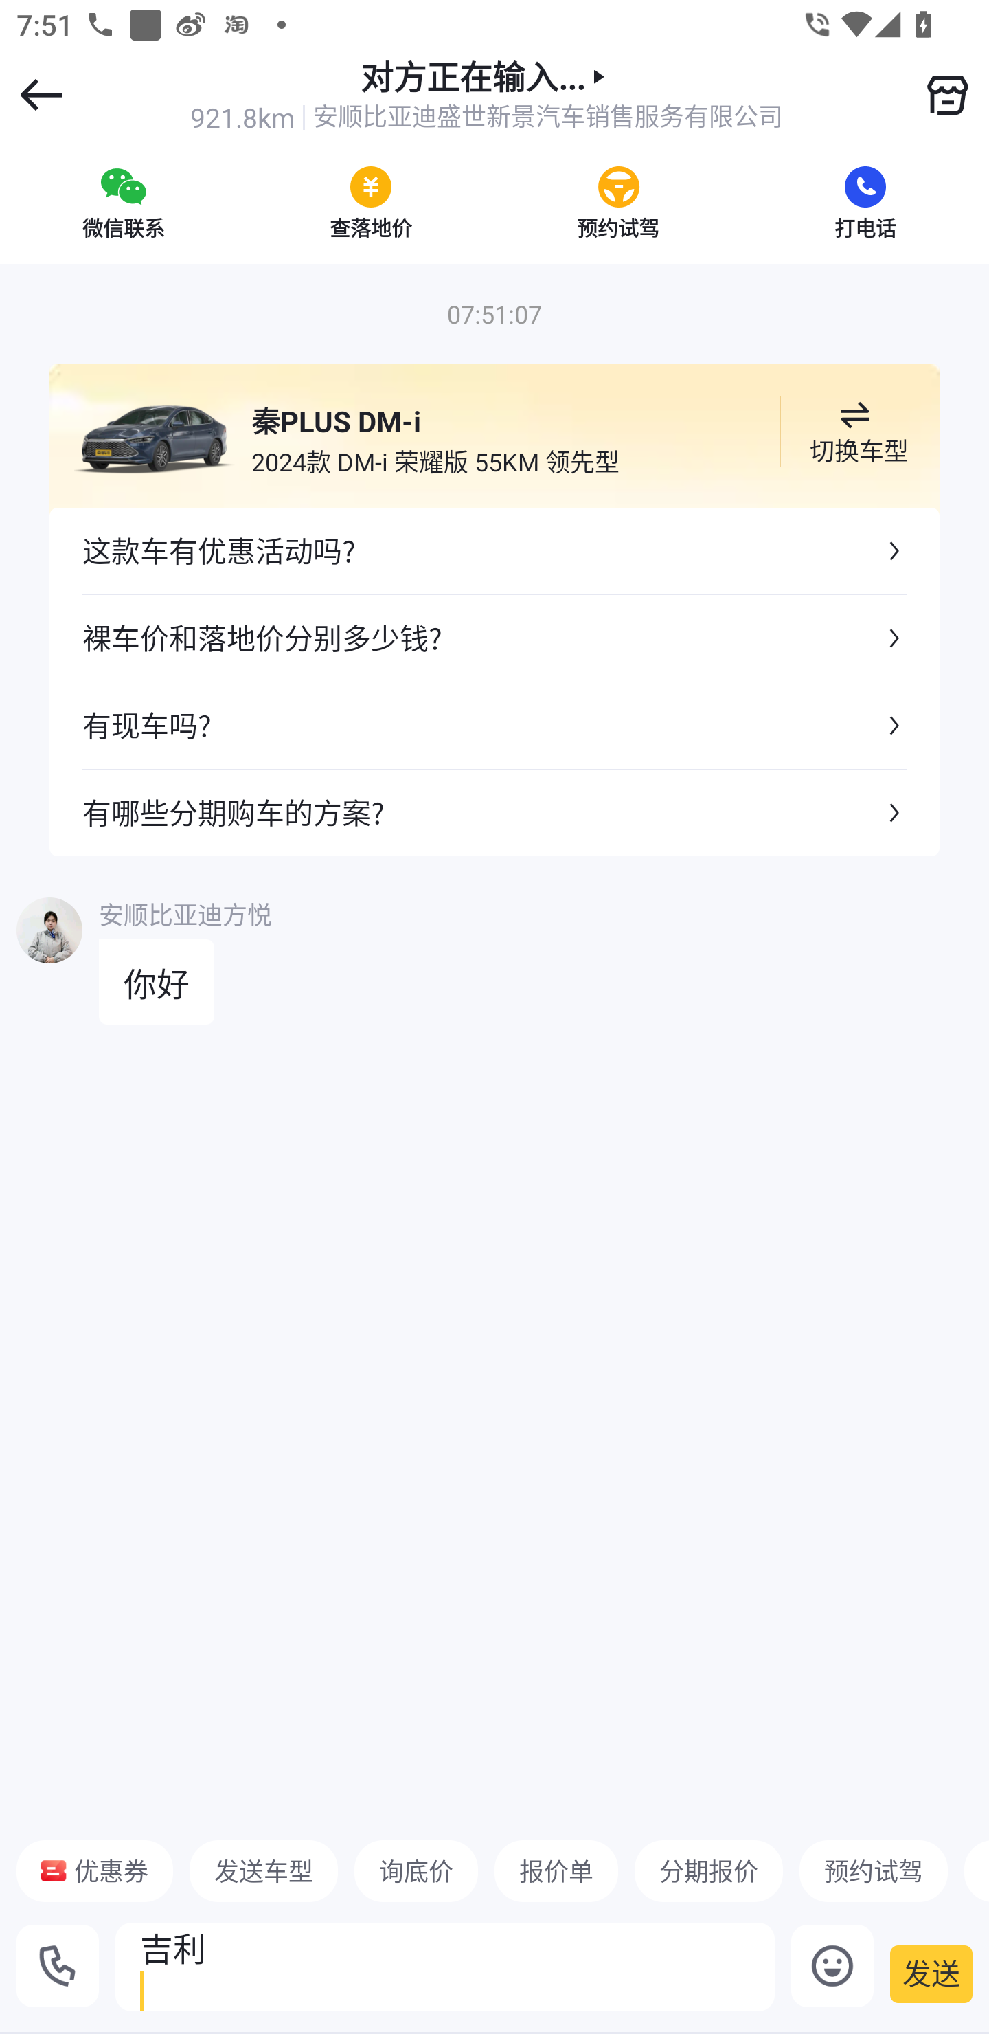 Image resolution: width=989 pixels, height=2034 pixels. What do you see at coordinates (494, 812) in the screenshot?
I see `有哪些分期购车的方案?` at bounding box center [494, 812].